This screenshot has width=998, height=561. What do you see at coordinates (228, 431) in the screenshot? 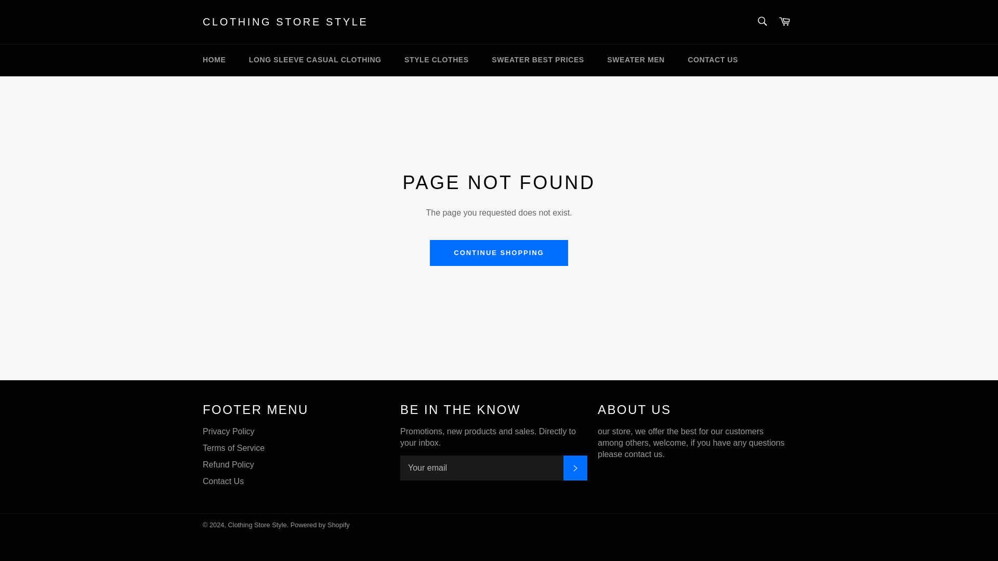
I see `Privacy Policy` at bounding box center [228, 431].